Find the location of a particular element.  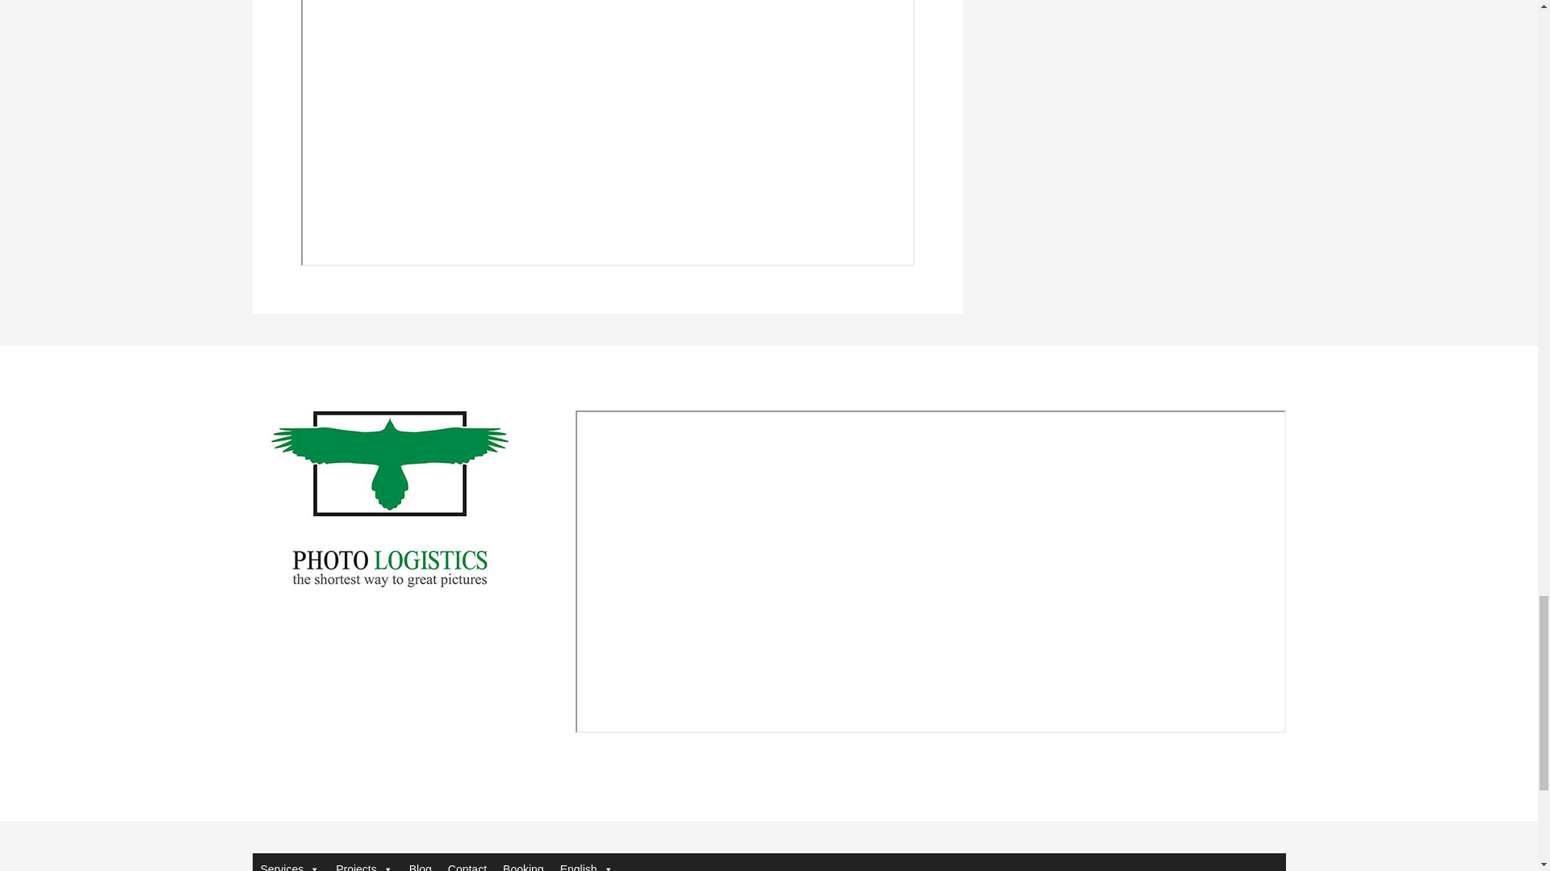

Services is located at coordinates (289, 862).